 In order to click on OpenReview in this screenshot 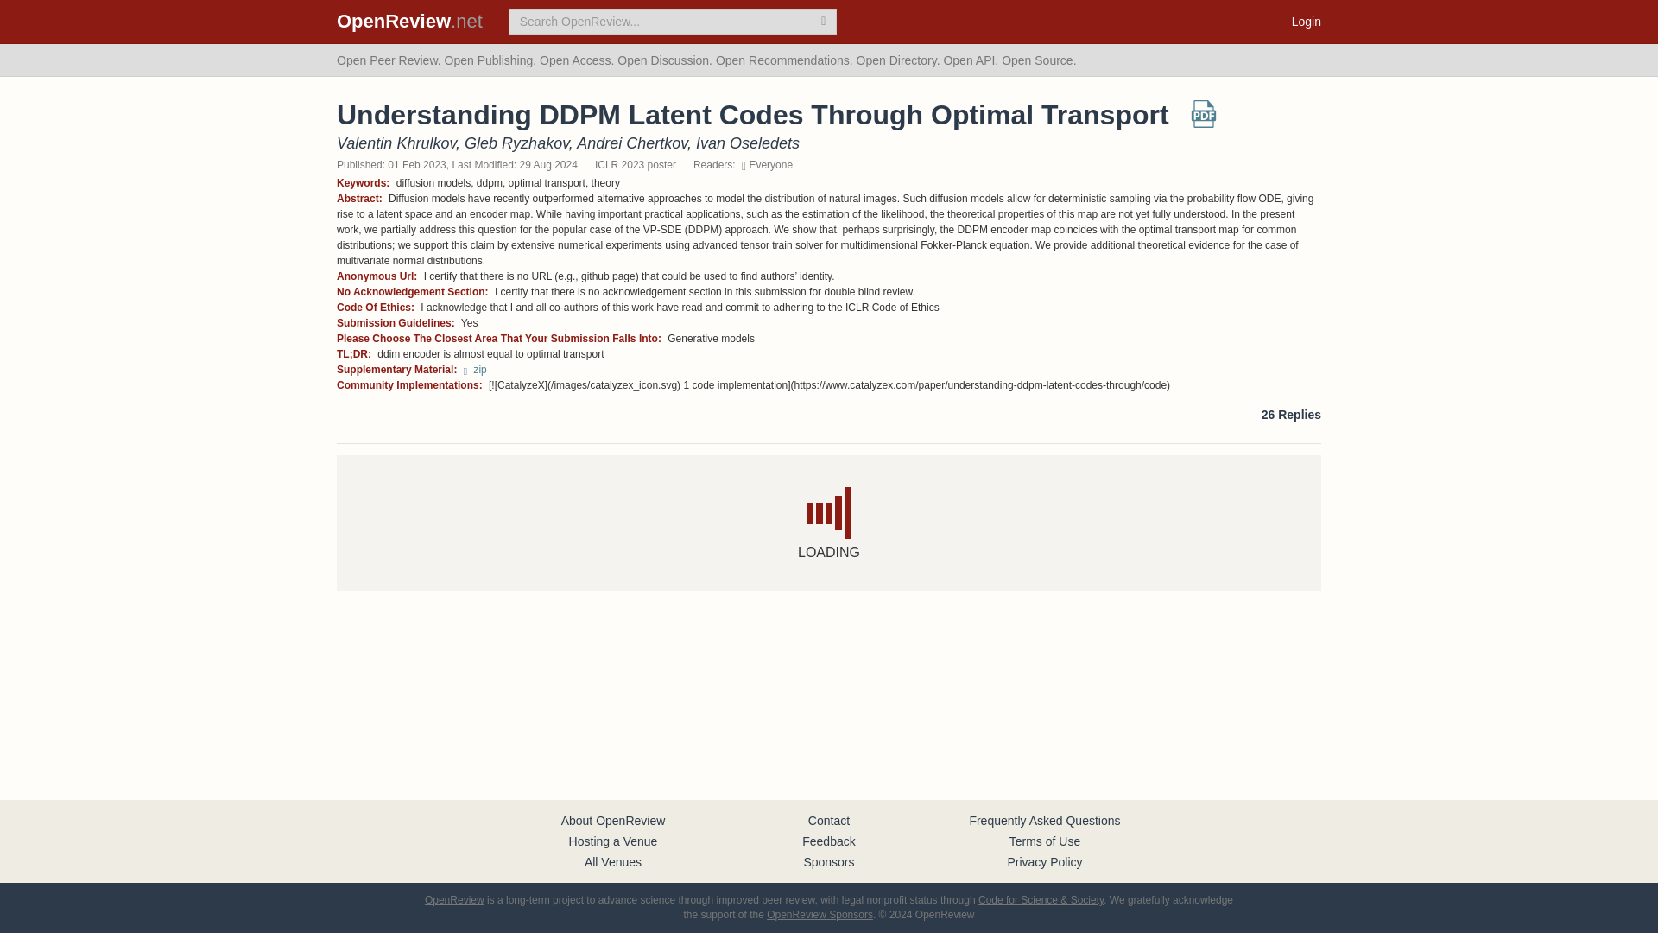, I will do `click(454, 899)`.